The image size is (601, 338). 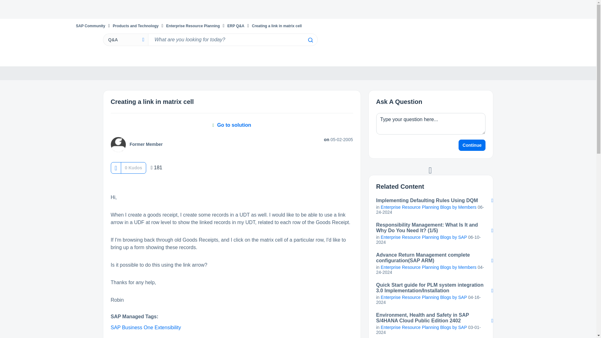 What do you see at coordinates (146, 327) in the screenshot?
I see `SAP Business One Extensibility` at bounding box center [146, 327].